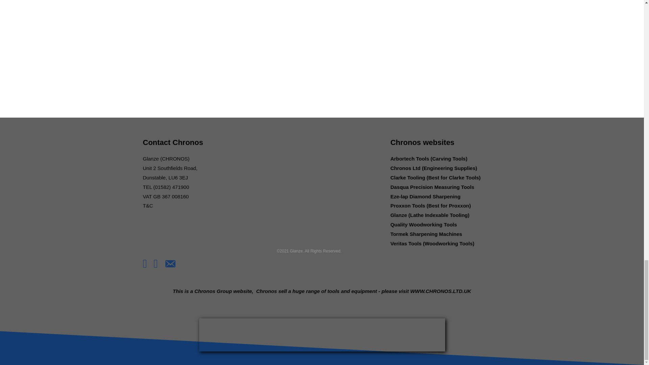 The height and width of the screenshot is (365, 649). I want to click on Payments by Sage Pay, so click(185, 234).